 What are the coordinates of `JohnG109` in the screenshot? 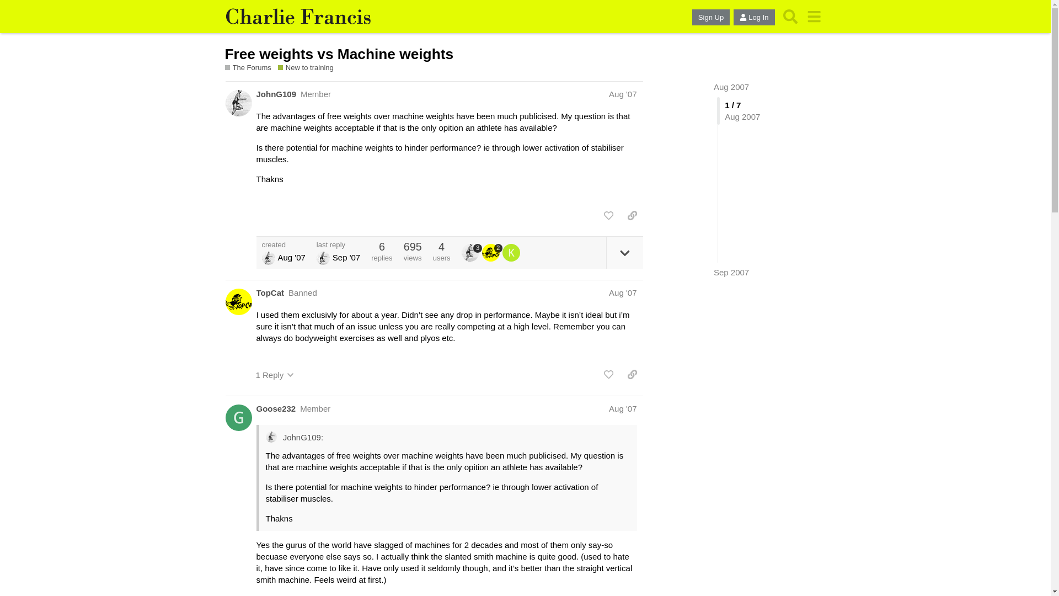 It's located at (472, 253).